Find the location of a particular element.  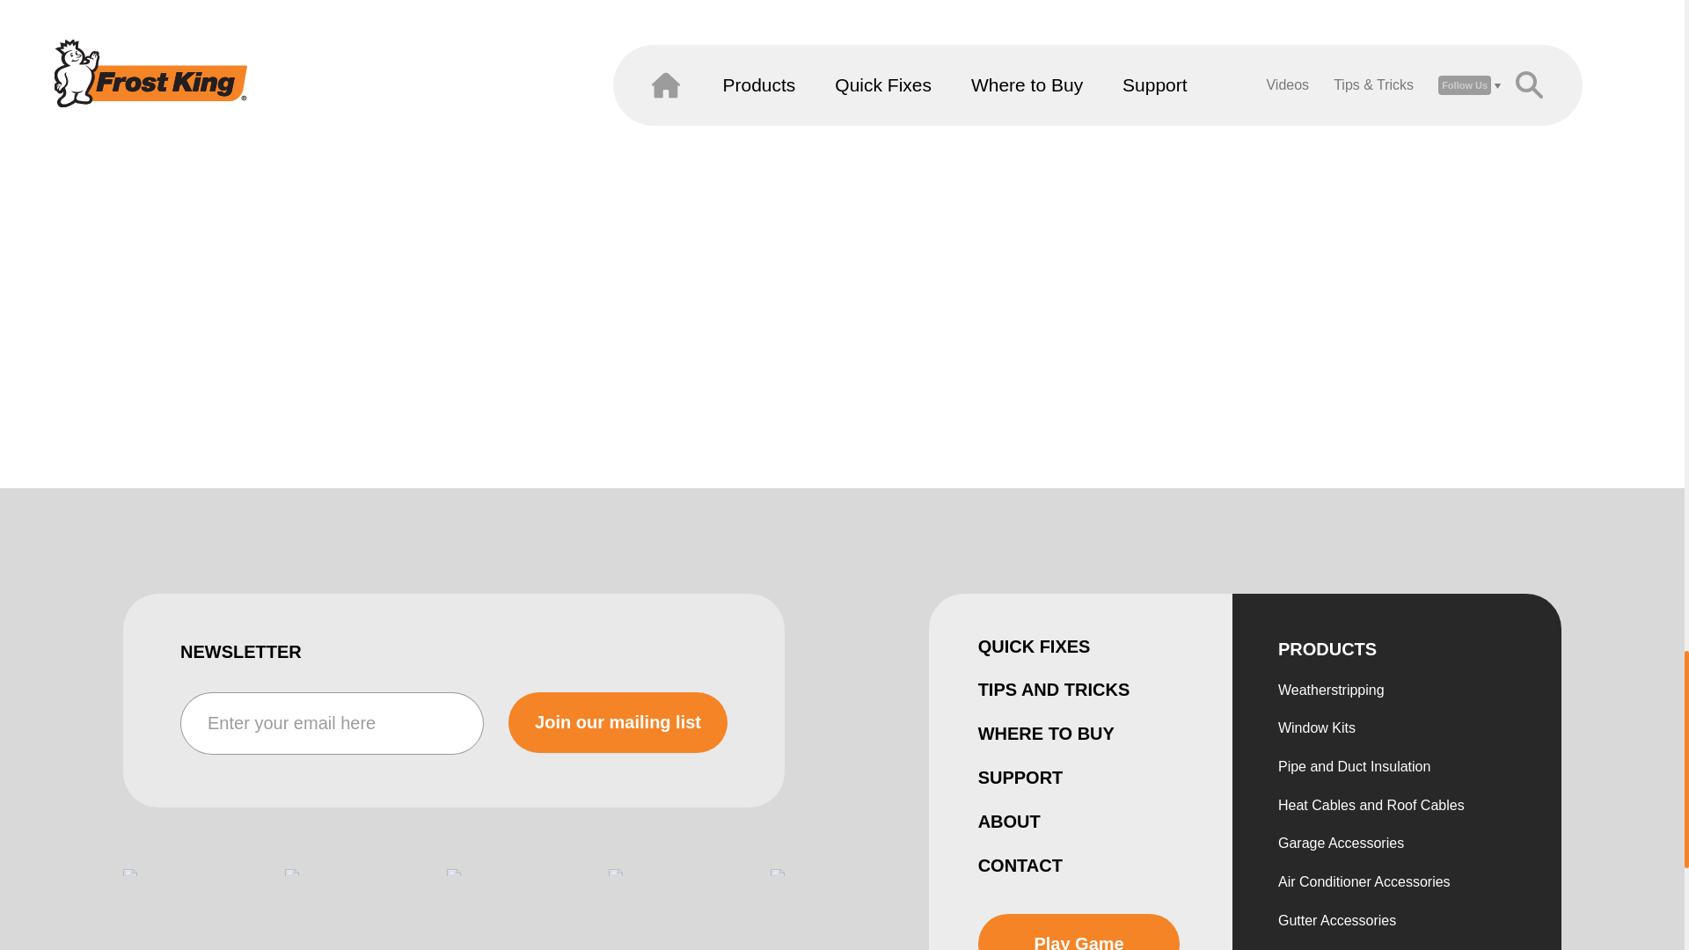

Weatherstripping is located at coordinates (1332, 690).